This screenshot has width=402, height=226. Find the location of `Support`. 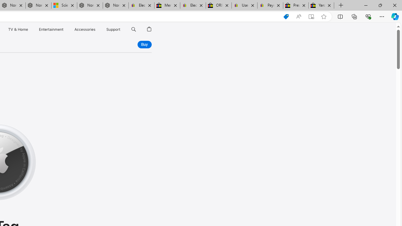

Support is located at coordinates (113, 30).